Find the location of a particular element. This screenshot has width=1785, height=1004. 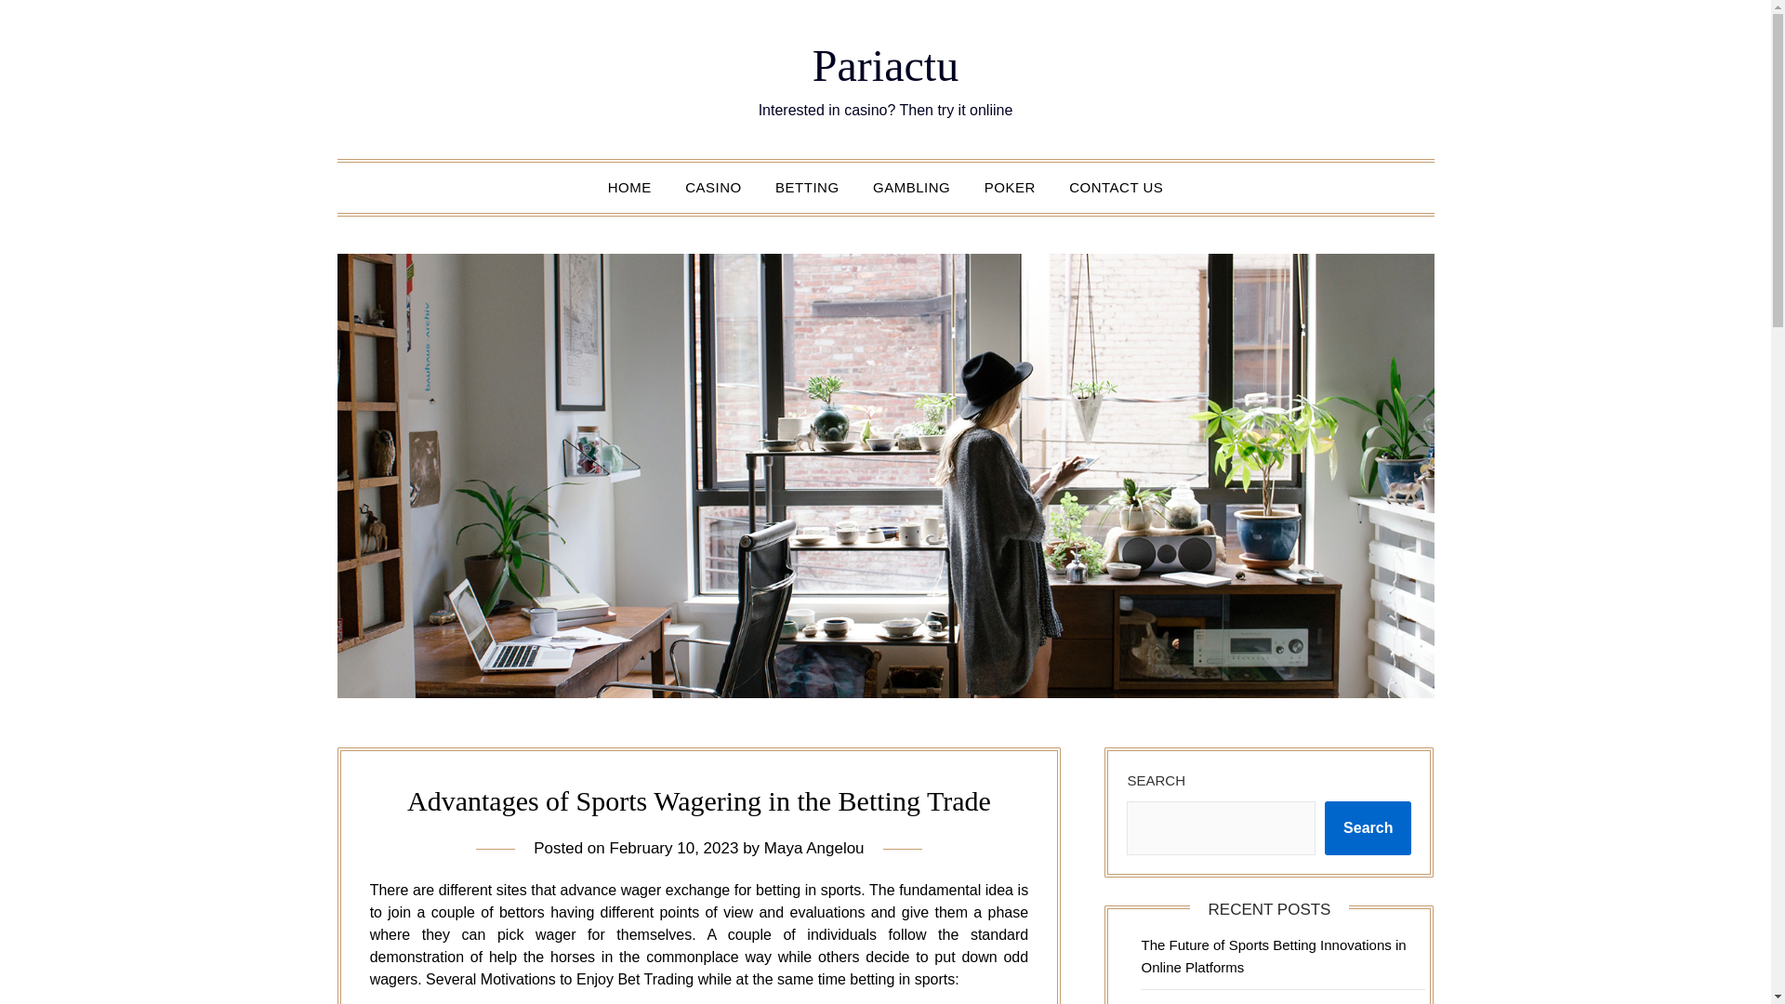

Pariactu is located at coordinates (885, 65).